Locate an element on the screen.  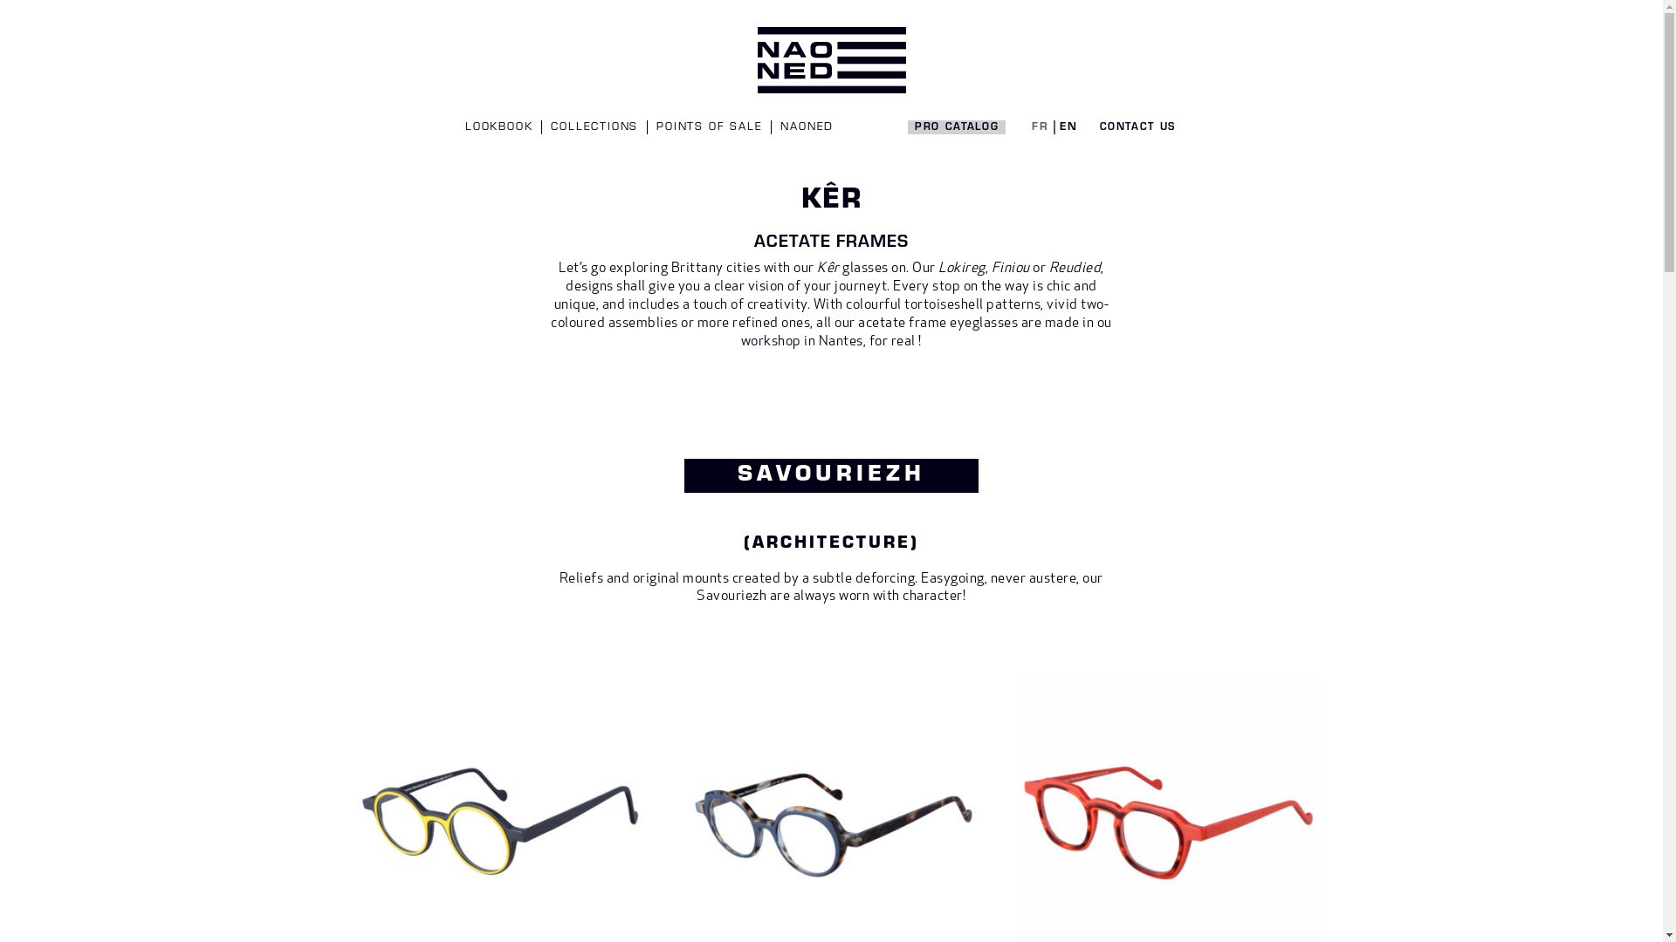
POINTS OF SALE is located at coordinates (709, 127).